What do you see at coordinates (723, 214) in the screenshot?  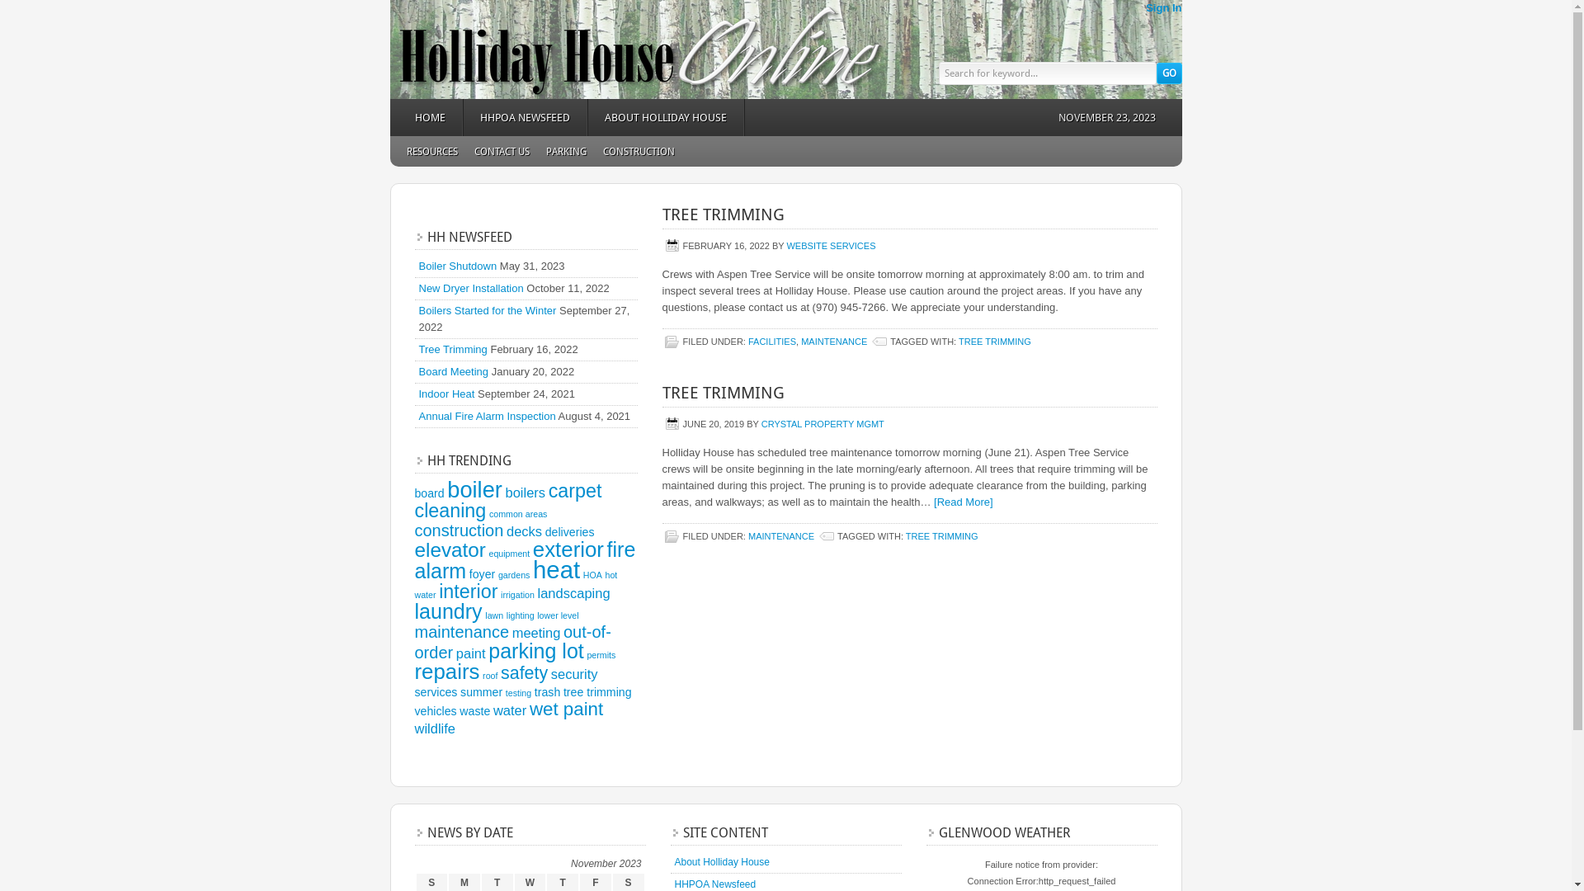 I see `TREE TRIMMING` at bounding box center [723, 214].